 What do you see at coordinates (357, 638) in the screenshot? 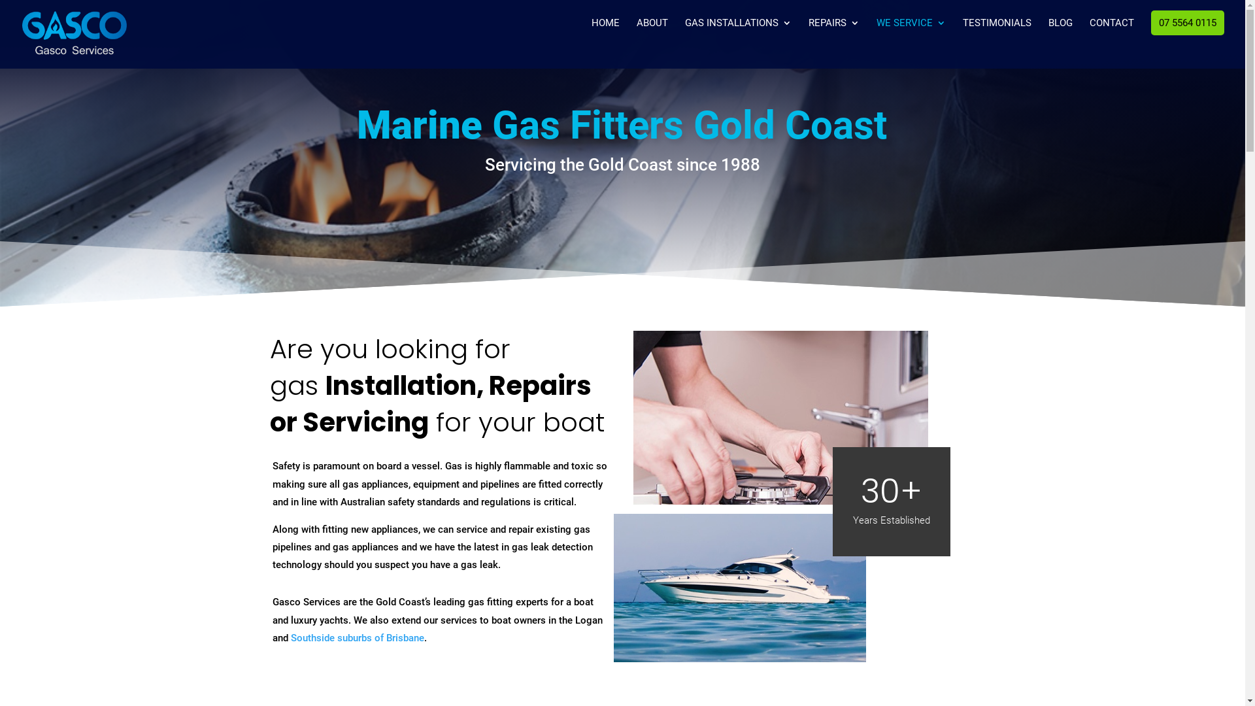
I see `Southside suburbs of Brisbane` at bounding box center [357, 638].